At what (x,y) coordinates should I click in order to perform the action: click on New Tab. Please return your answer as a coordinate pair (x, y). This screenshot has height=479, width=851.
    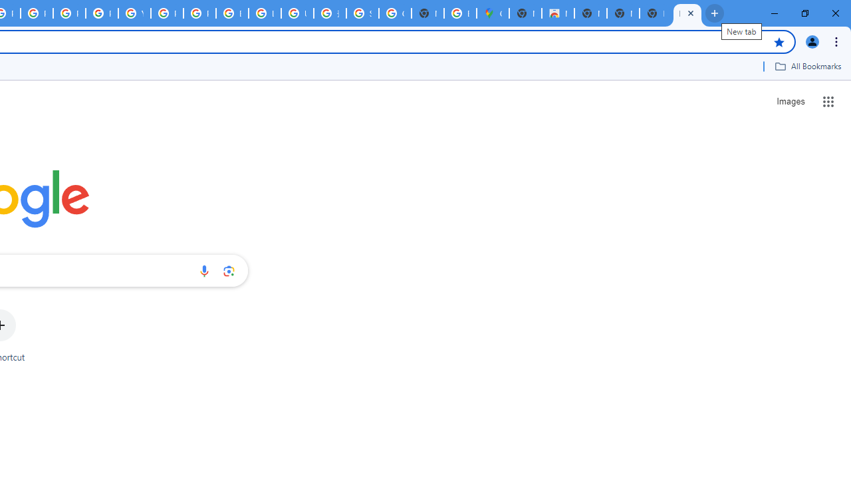
    Looking at the image, I should click on (687, 13).